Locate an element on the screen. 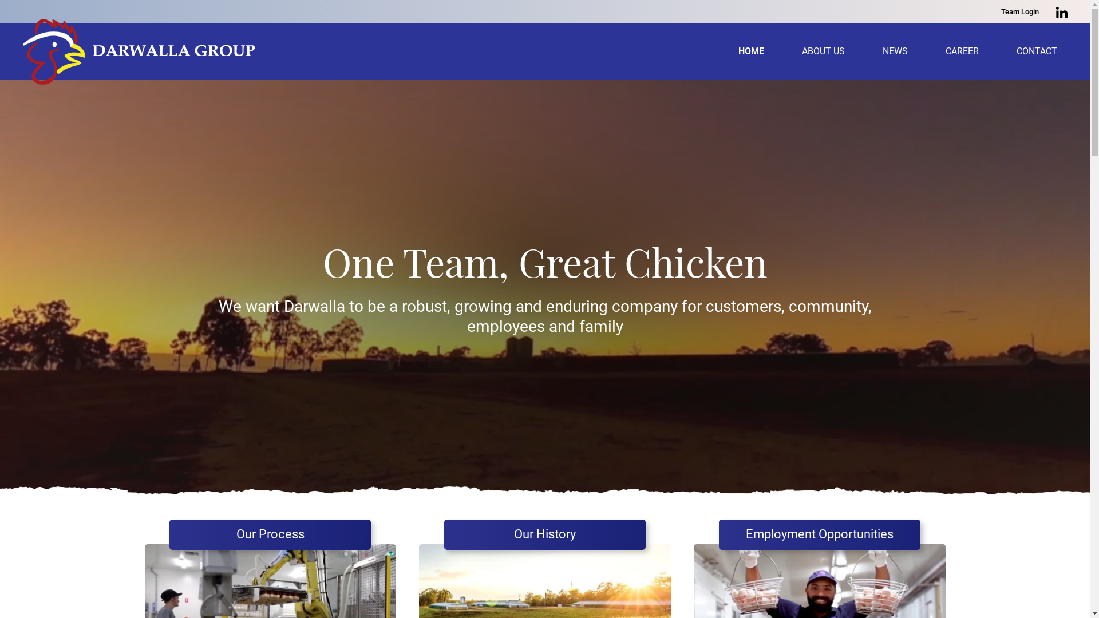 This screenshot has width=1099, height=618. ABOUT US is located at coordinates (823, 51).